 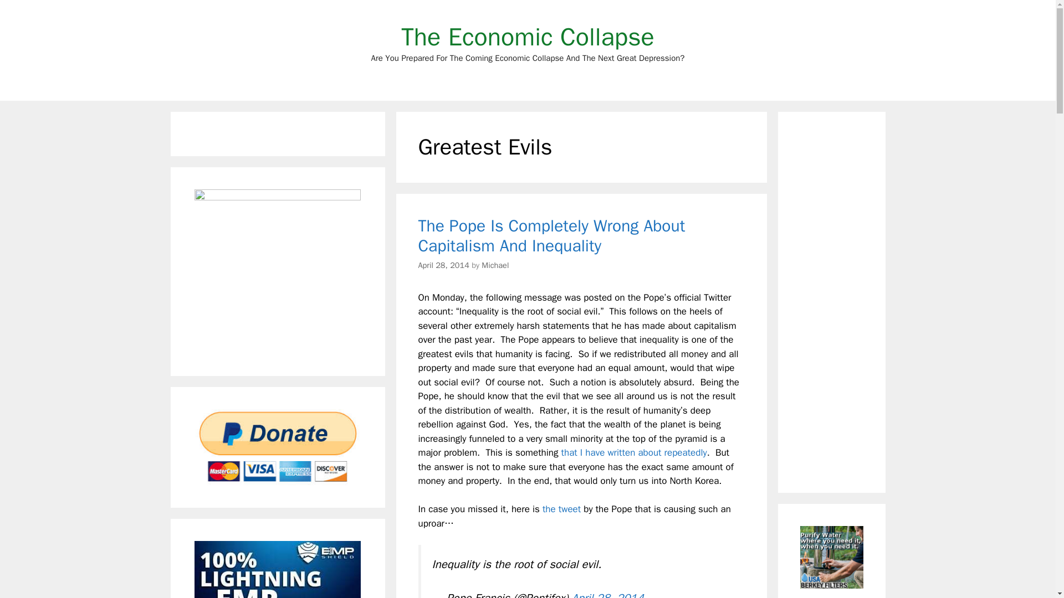 What do you see at coordinates (443, 265) in the screenshot?
I see `2:52 pm` at bounding box center [443, 265].